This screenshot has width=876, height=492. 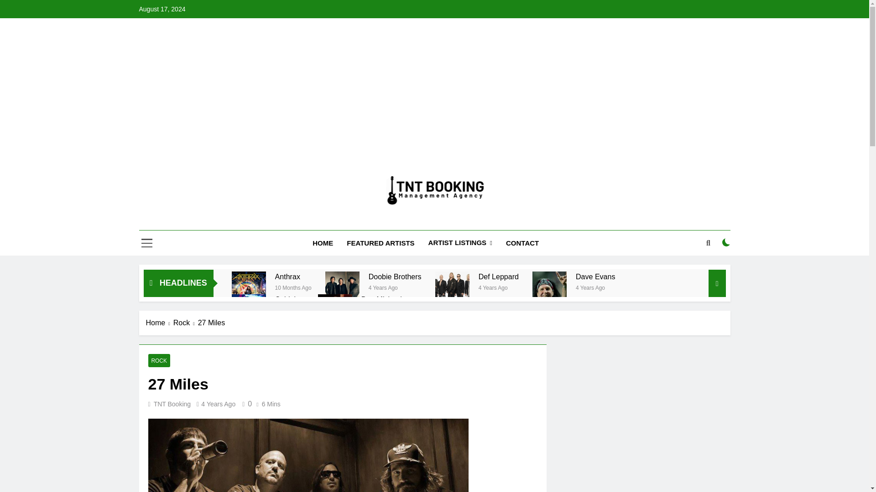 What do you see at coordinates (595, 277) in the screenshot?
I see `Dave Evans` at bounding box center [595, 277].